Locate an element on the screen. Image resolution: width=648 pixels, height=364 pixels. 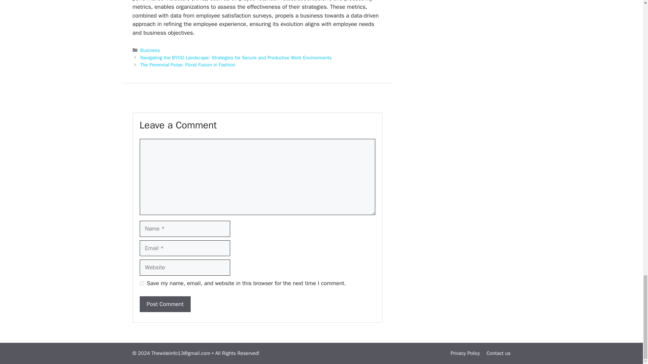
The Perennial Poise: Floral Fusion in Fashion is located at coordinates (188, 64).